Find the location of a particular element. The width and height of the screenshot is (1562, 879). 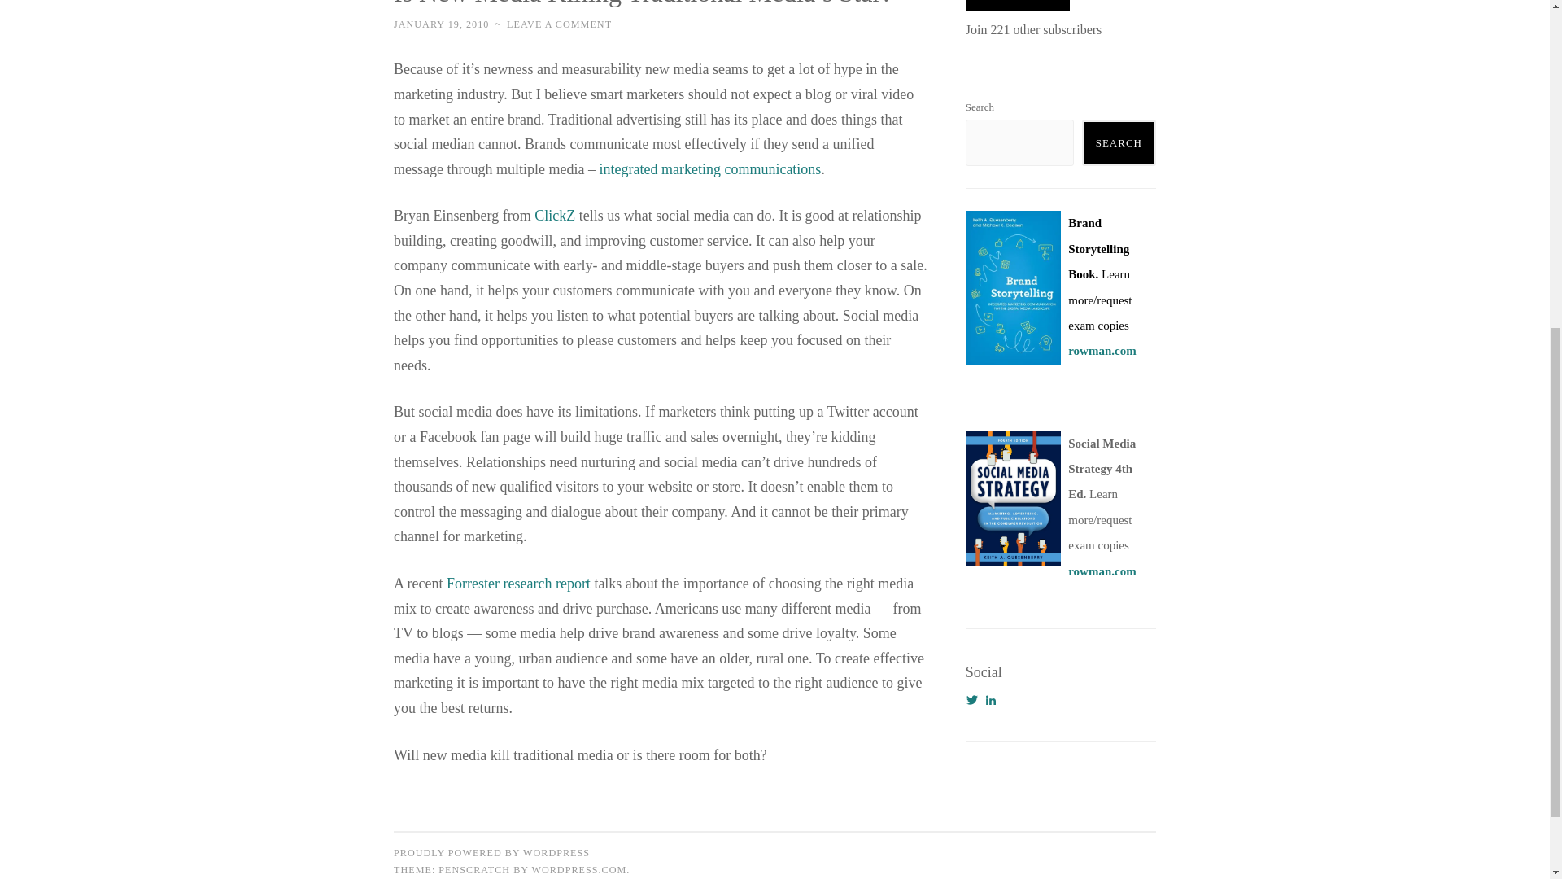

SEARCH is located at coordinates (1119, 142).